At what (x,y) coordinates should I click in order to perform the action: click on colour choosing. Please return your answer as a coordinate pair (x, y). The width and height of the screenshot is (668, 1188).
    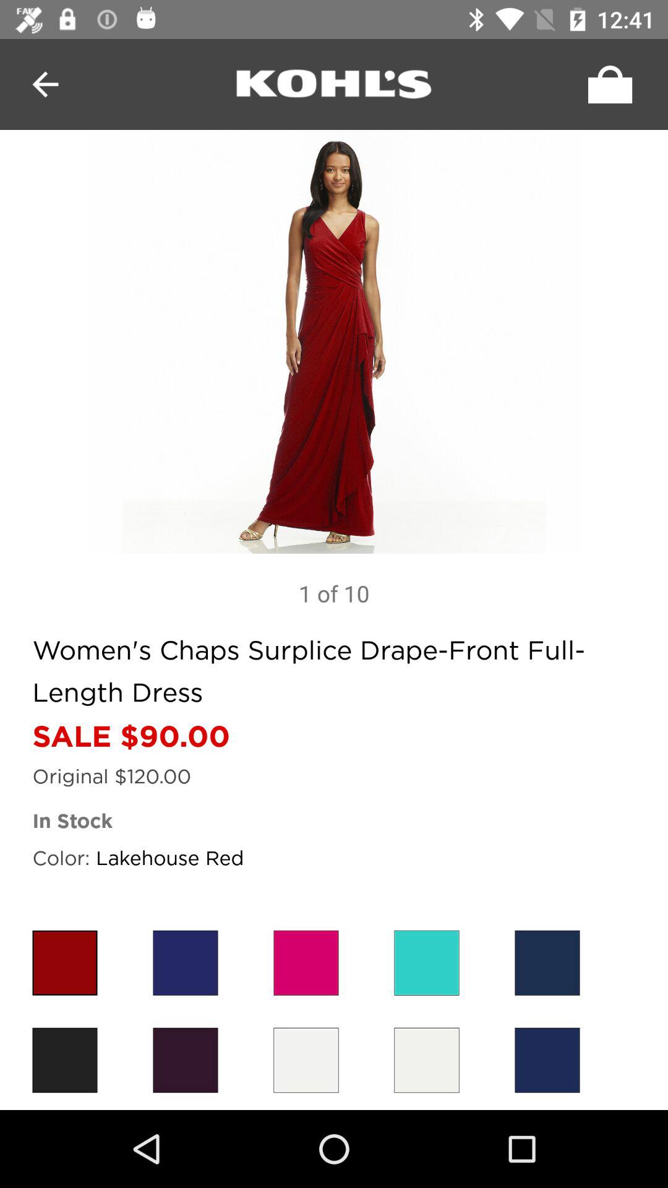
    Looking at the image, I should click on (427, 963).